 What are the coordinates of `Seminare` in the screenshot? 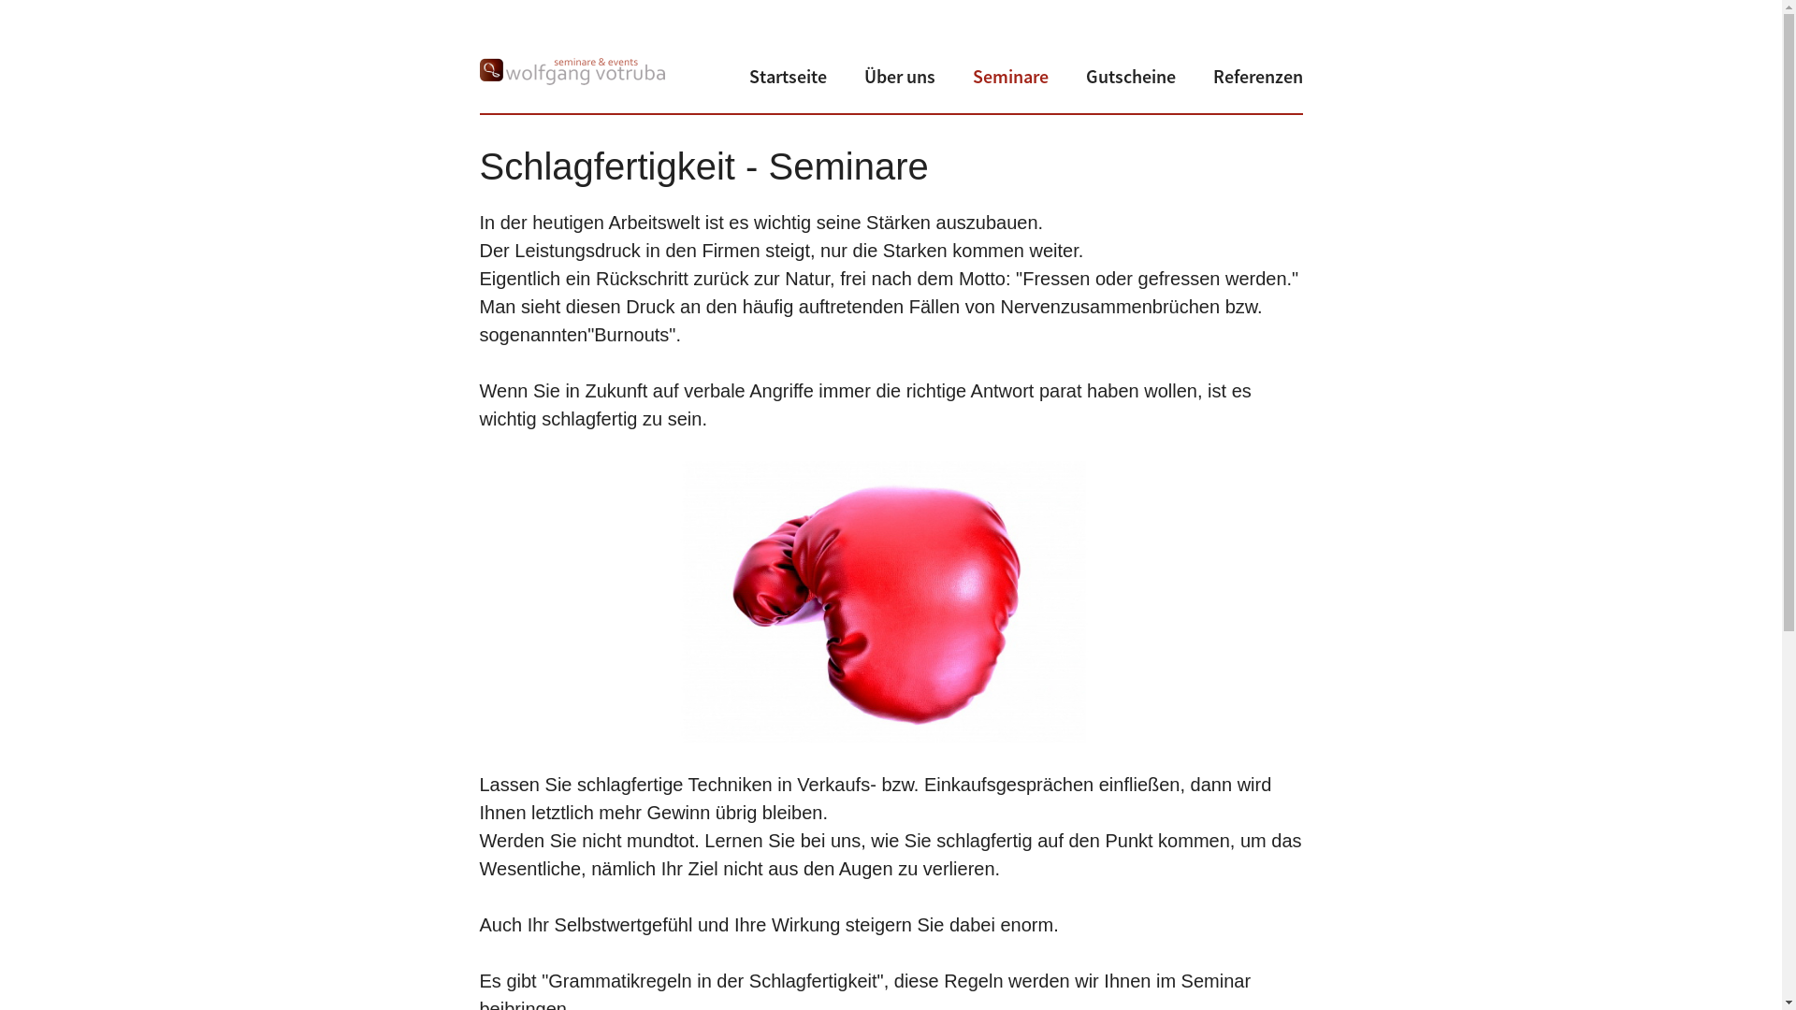 It's located at (1010, 77).